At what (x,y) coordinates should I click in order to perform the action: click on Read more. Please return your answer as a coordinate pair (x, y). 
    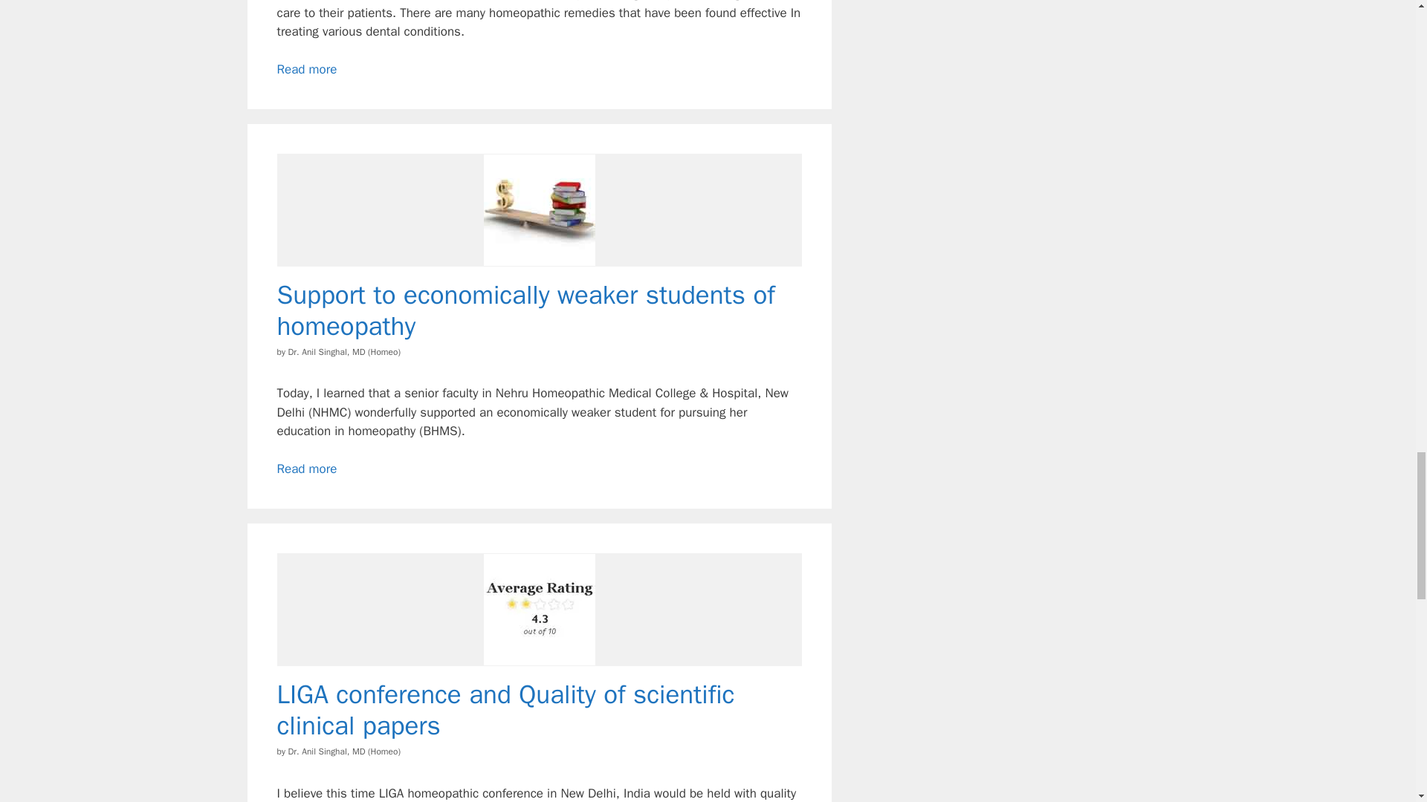
    Looking at the image, I should click on (306, 69).